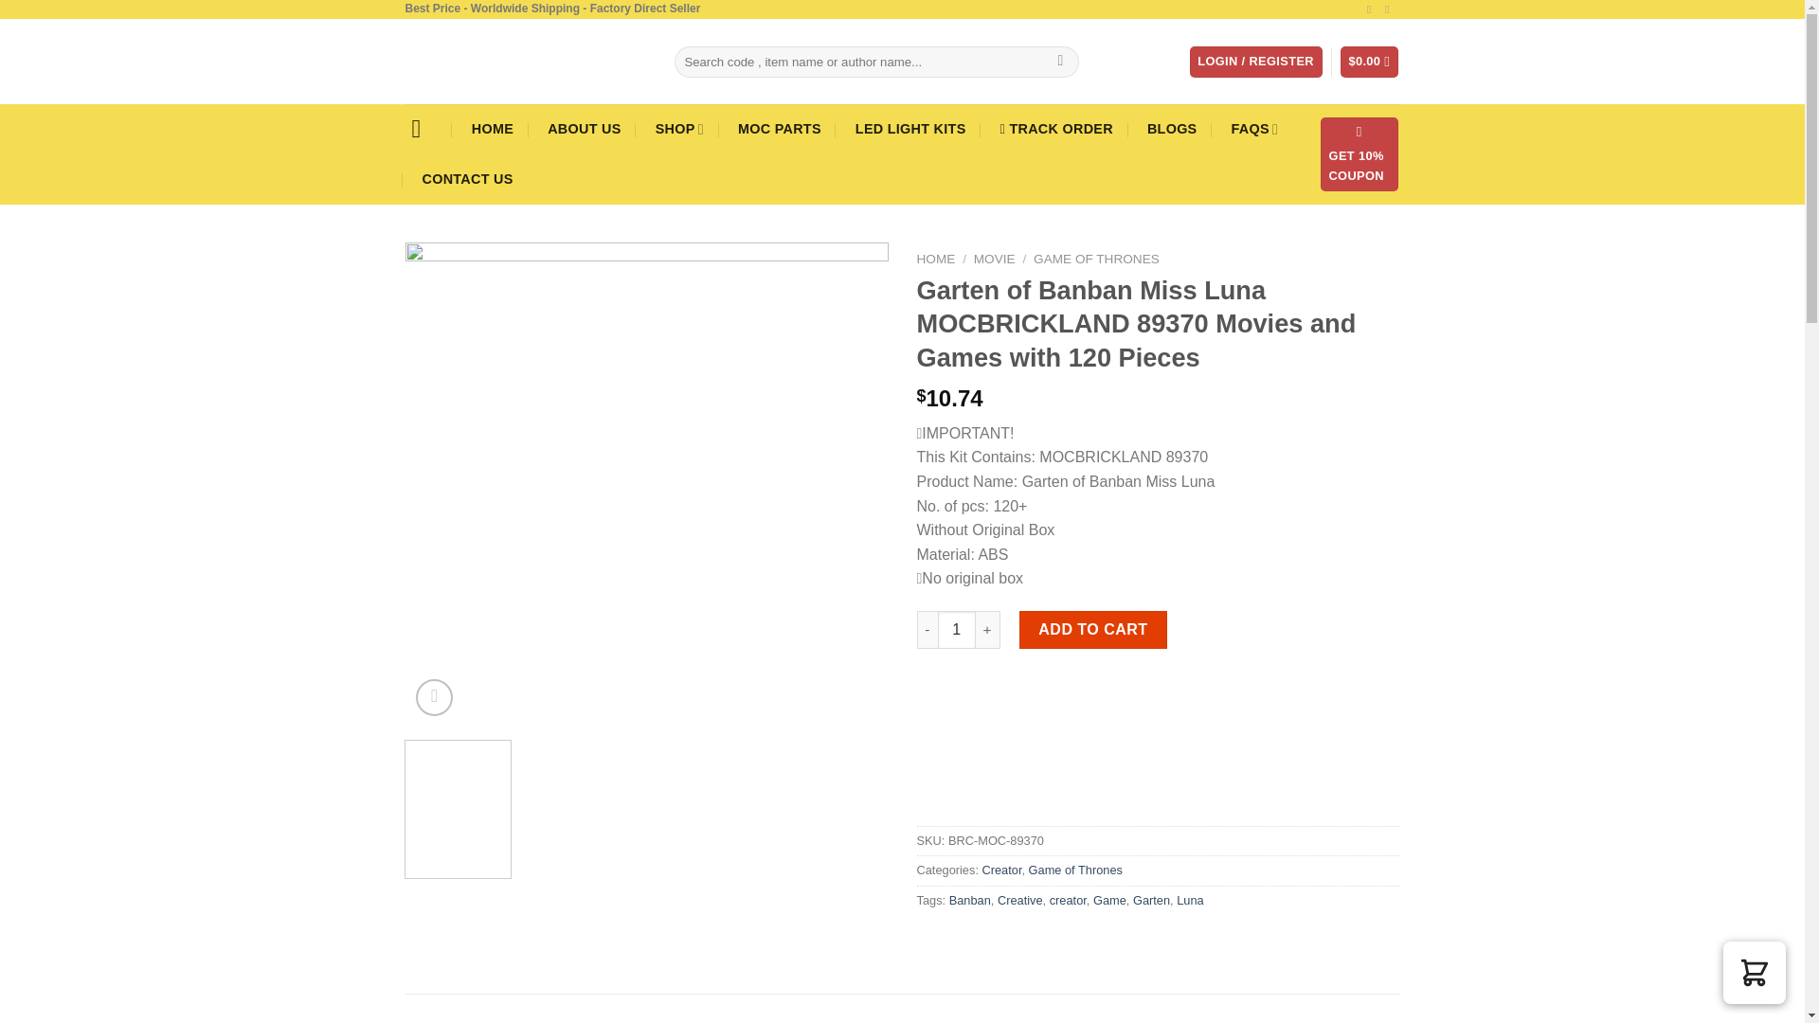 This screenshot has height=1023, width=1819. What do you see at coordinates (493, 129) in the screenshot?
I see `HOME` at bounding box center [493, 129].